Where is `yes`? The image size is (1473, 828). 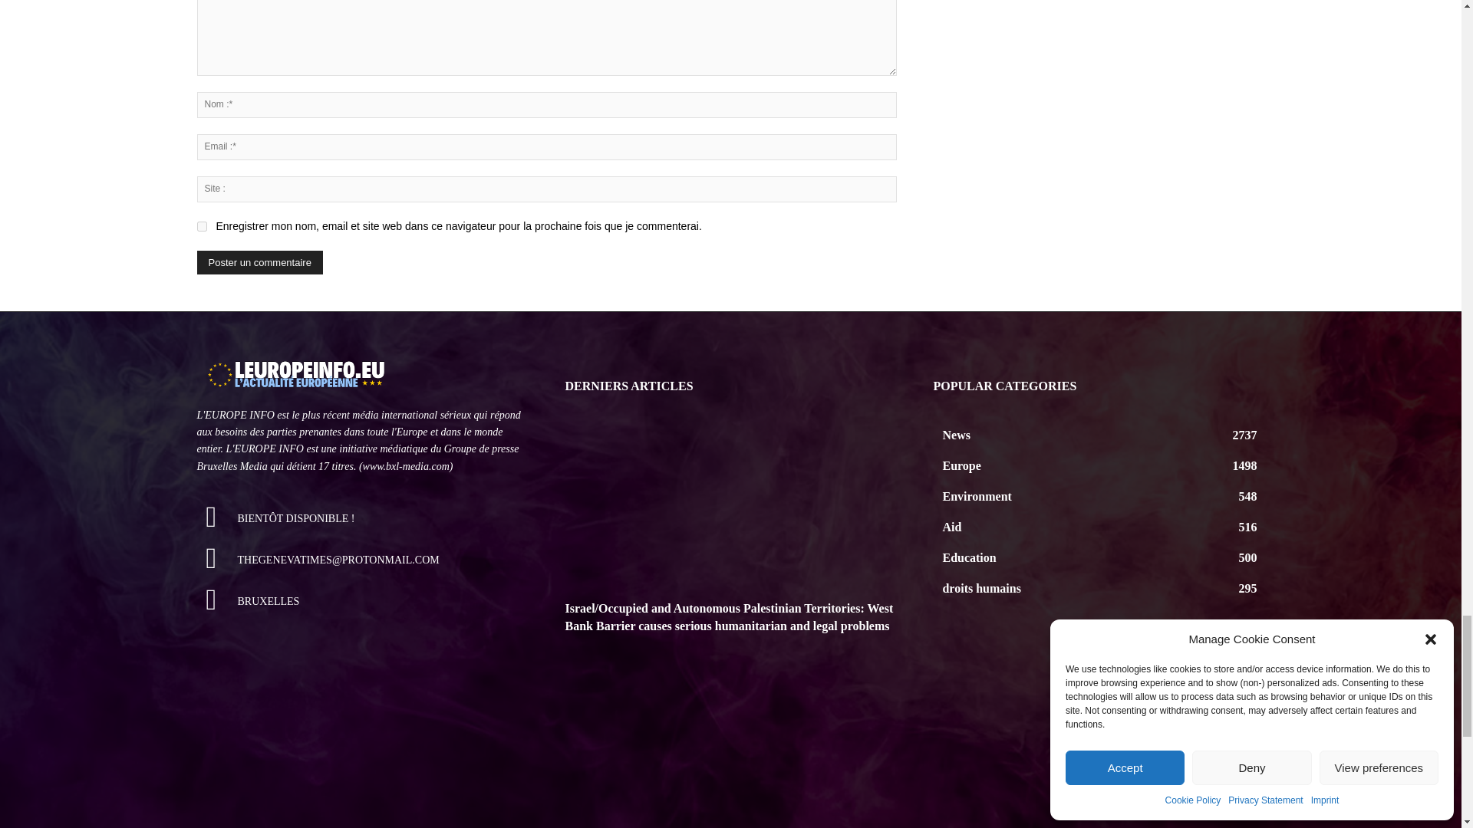
yes is located at coordinates (201, 227).